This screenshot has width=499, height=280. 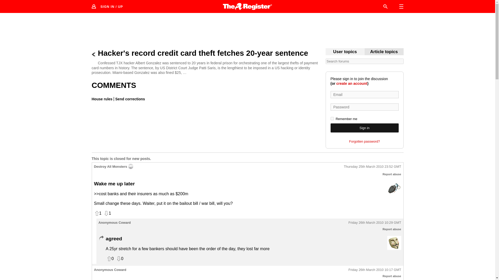 I want to click on Forgotten password?, so click(x=364, y=142).